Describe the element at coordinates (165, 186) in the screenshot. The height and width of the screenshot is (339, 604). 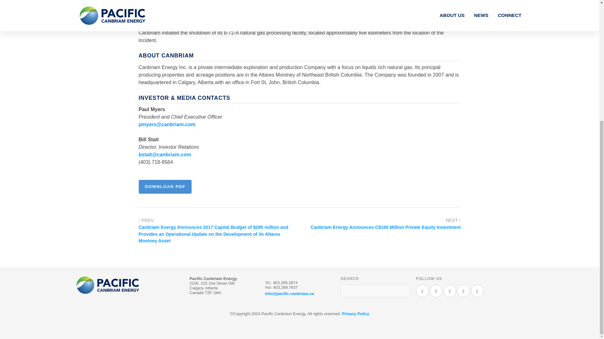
I see `DOWNLOAD PDF` at that location.